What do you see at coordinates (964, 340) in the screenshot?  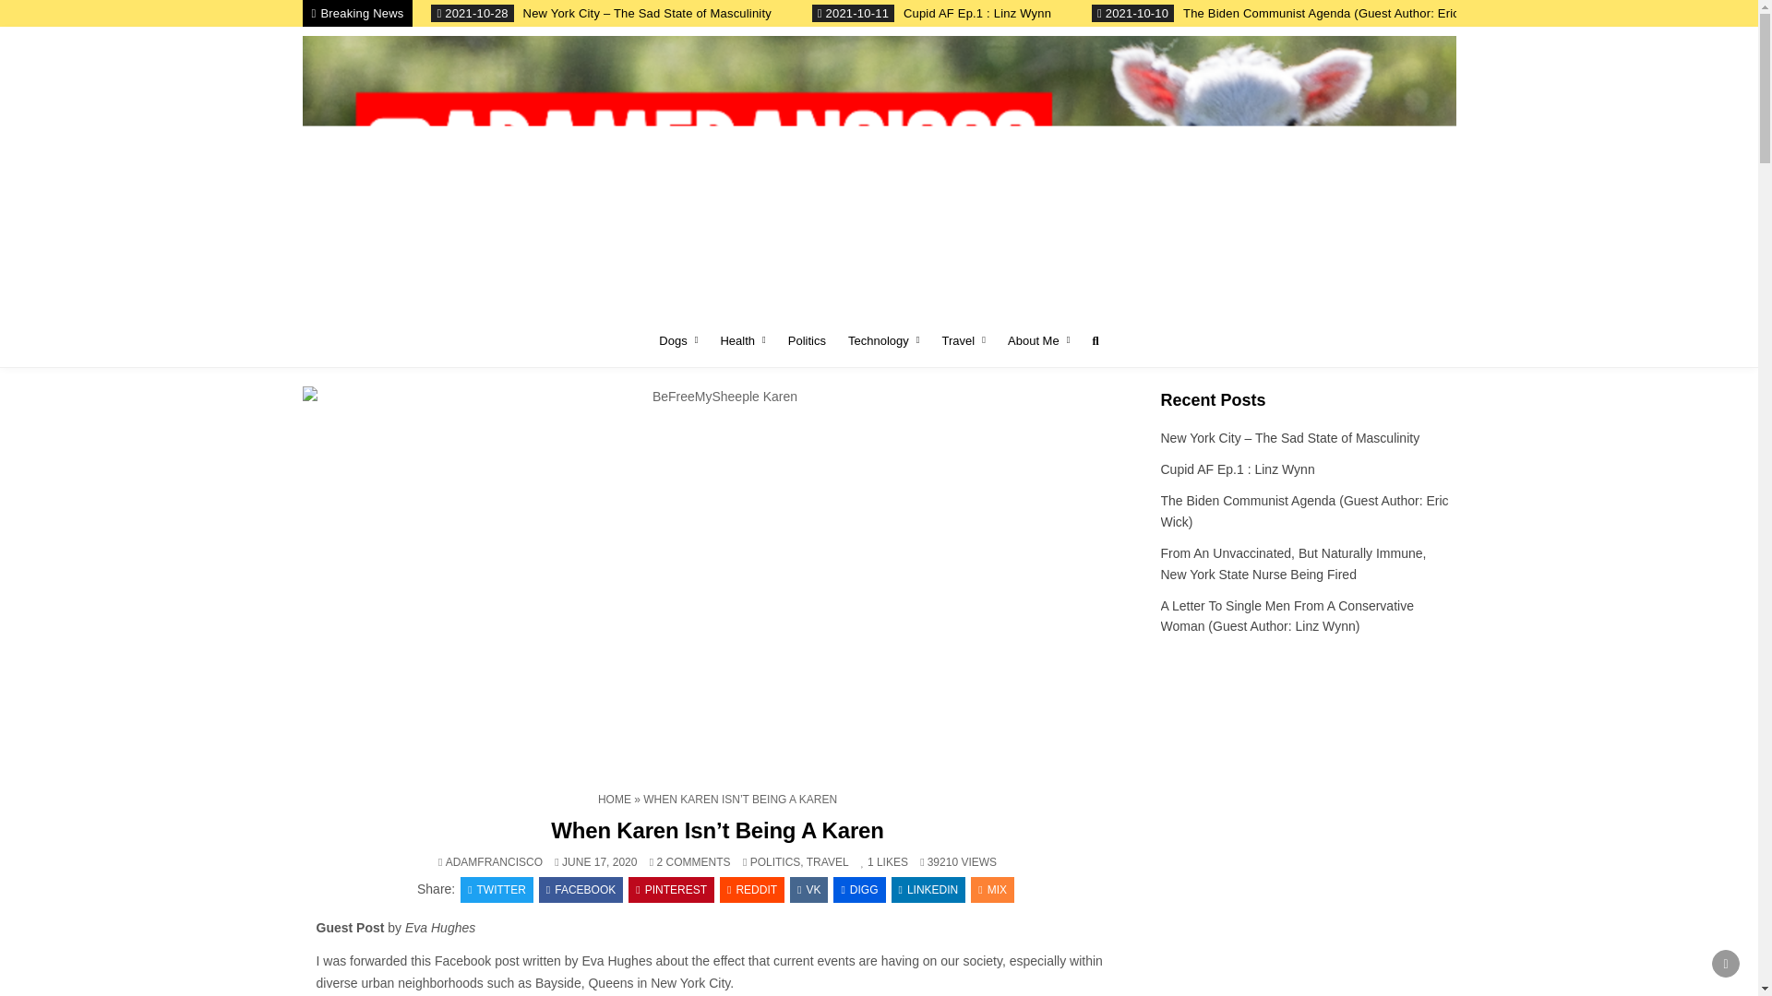 I see `Travel` at bounding box center [964, 340].